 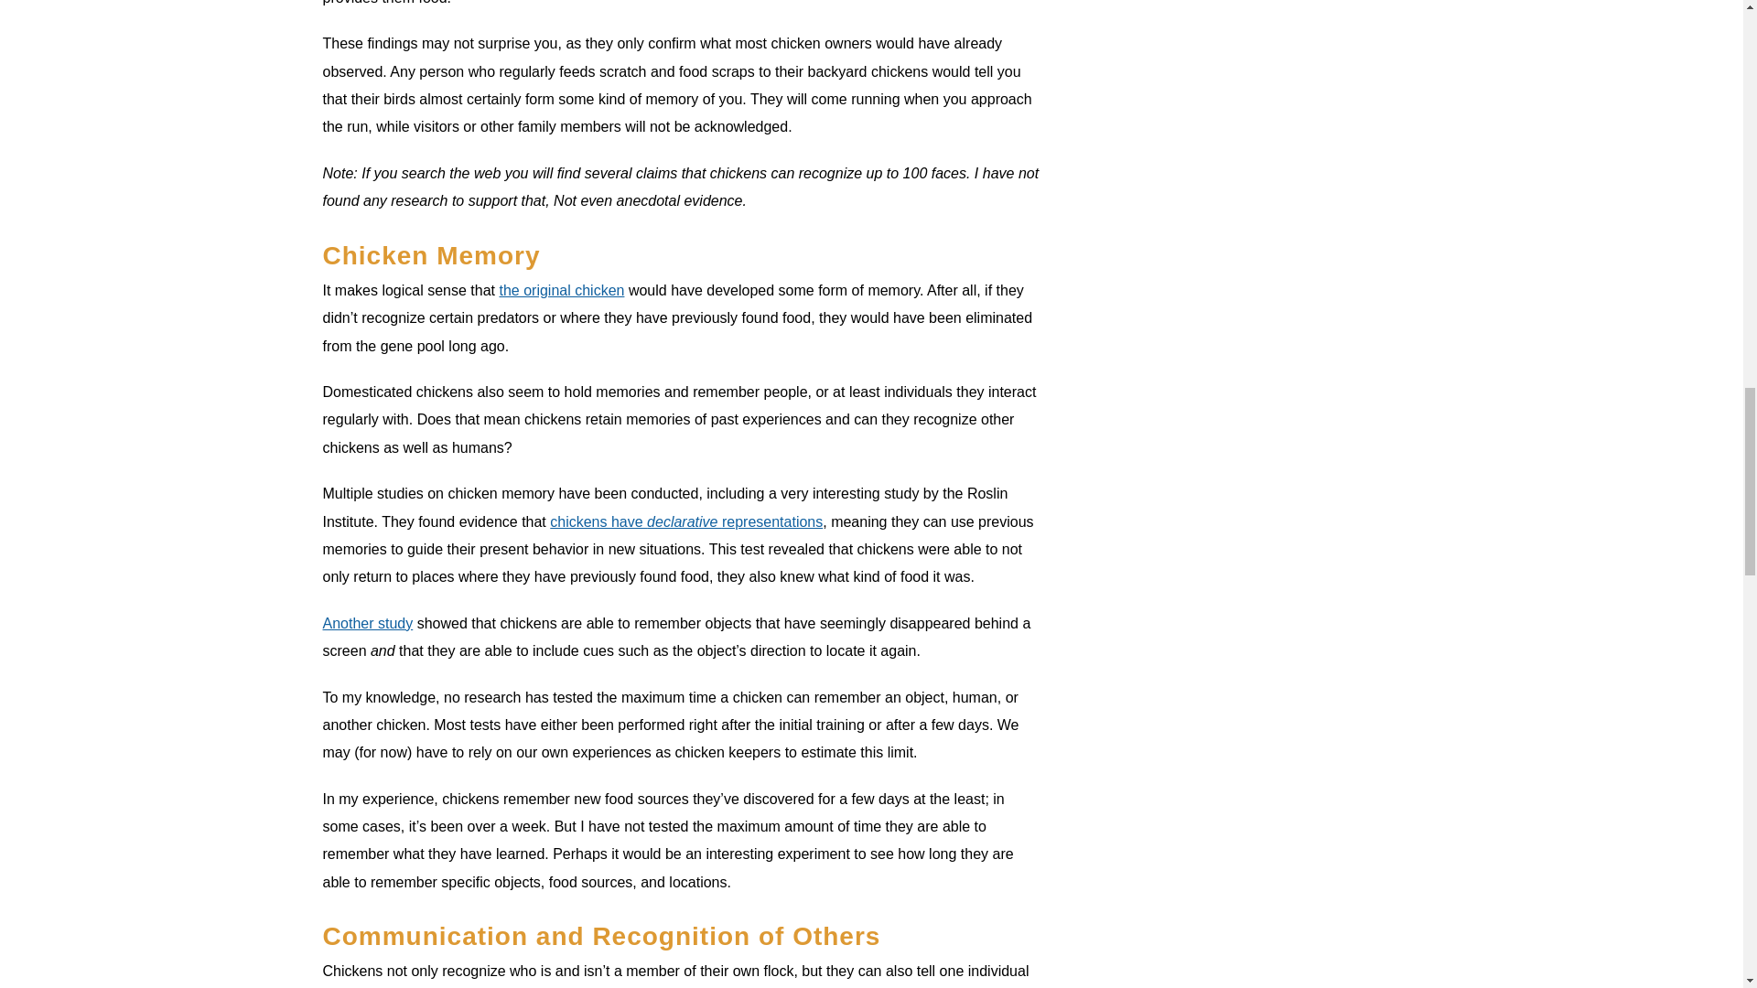 I want to click on Another study, so click(x=367, y=623).